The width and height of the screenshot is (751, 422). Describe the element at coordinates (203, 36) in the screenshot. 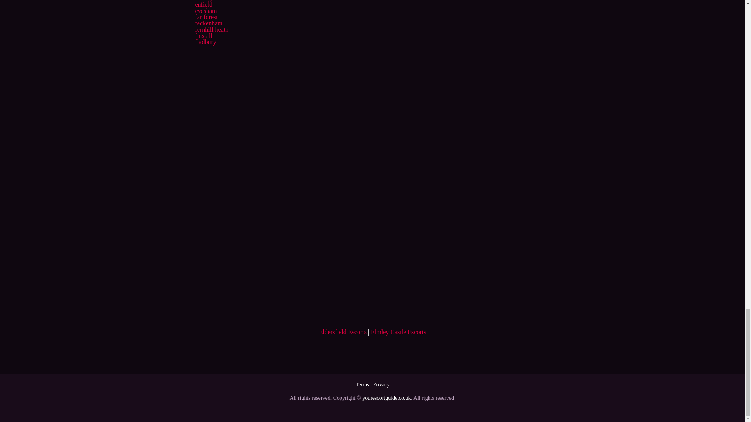

I see `finstall` at that location.